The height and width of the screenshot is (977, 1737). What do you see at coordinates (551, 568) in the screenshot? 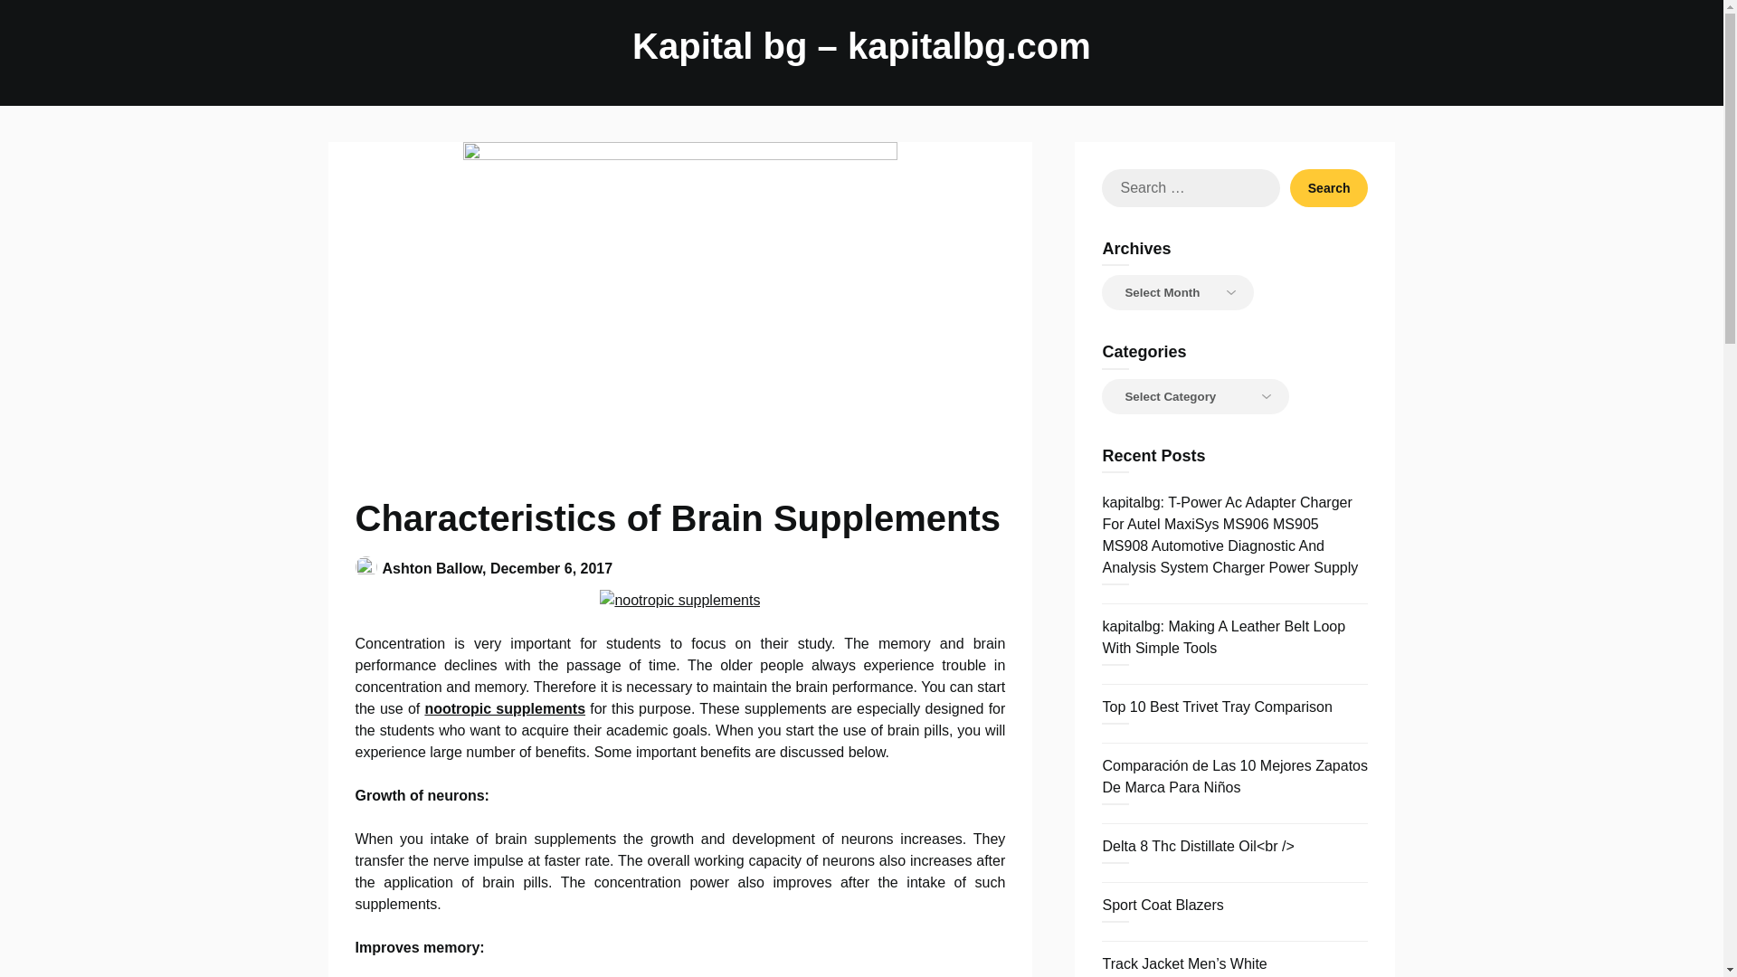
I see `December 6, 2017` at bounding box center [551, 568].